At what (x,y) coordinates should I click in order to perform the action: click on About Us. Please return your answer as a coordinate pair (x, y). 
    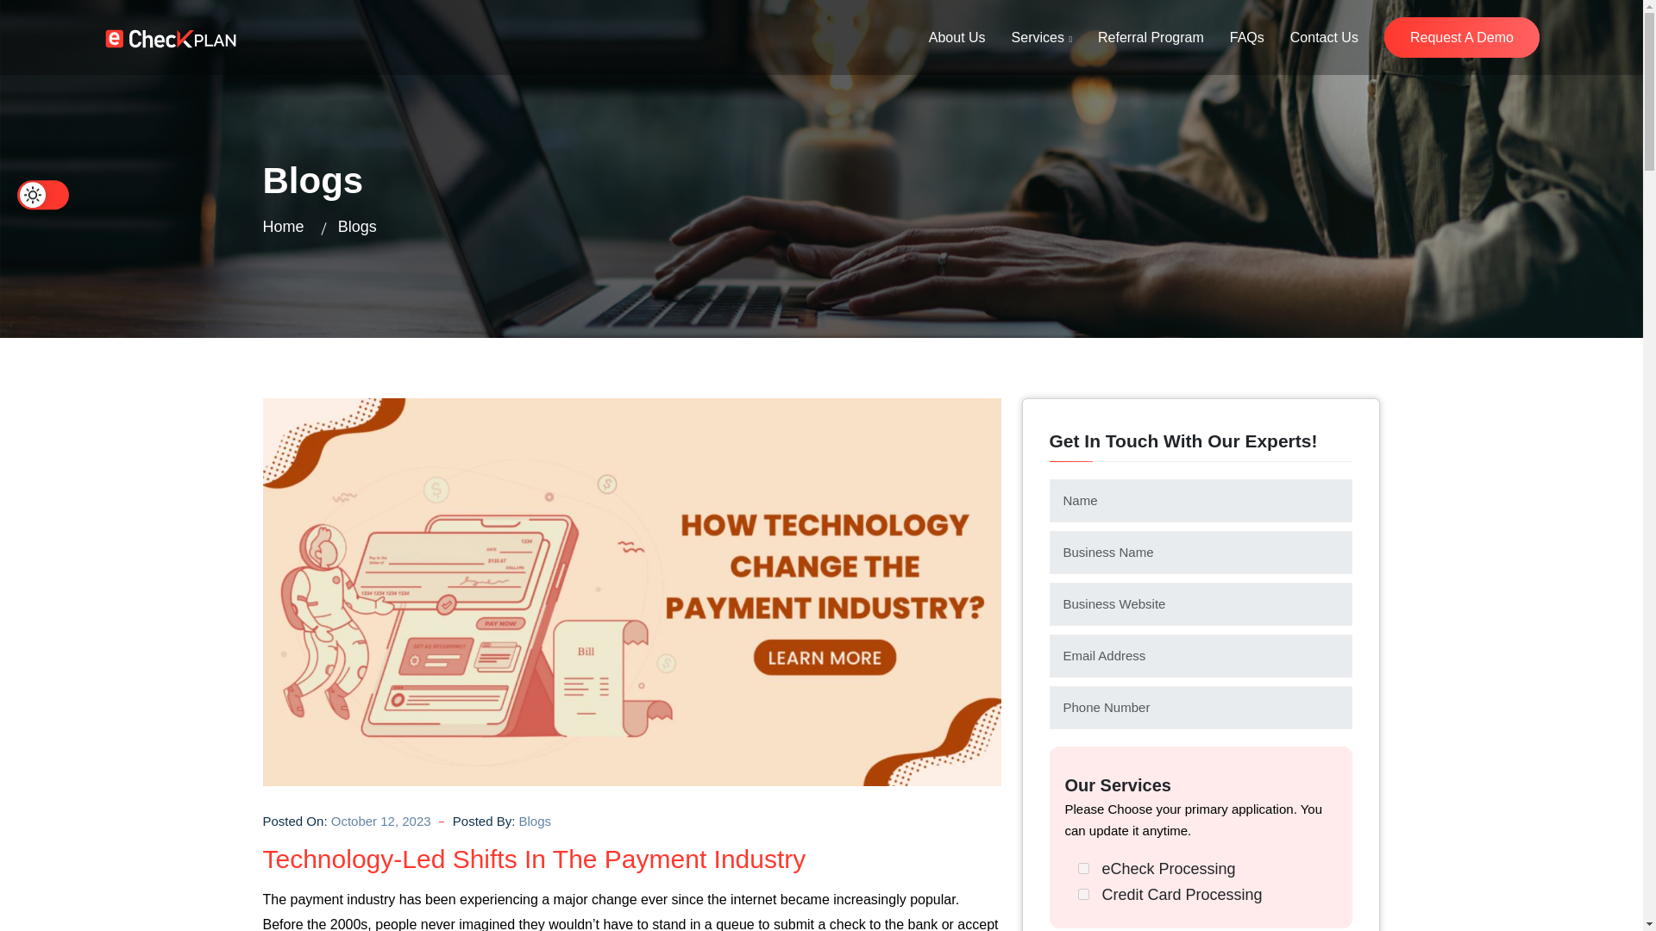
    Looking at the image, I should click on (957, 38).